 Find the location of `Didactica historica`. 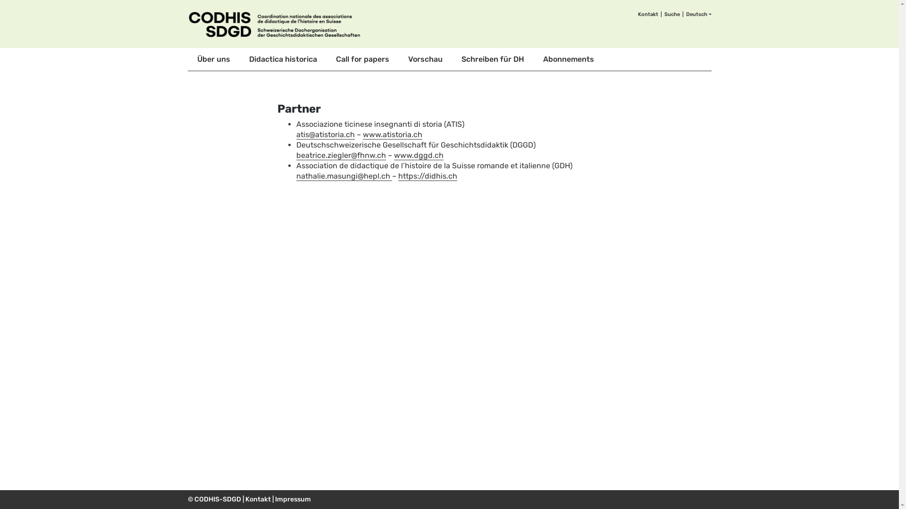

Didactica historica is located at coordinates (283, 59).